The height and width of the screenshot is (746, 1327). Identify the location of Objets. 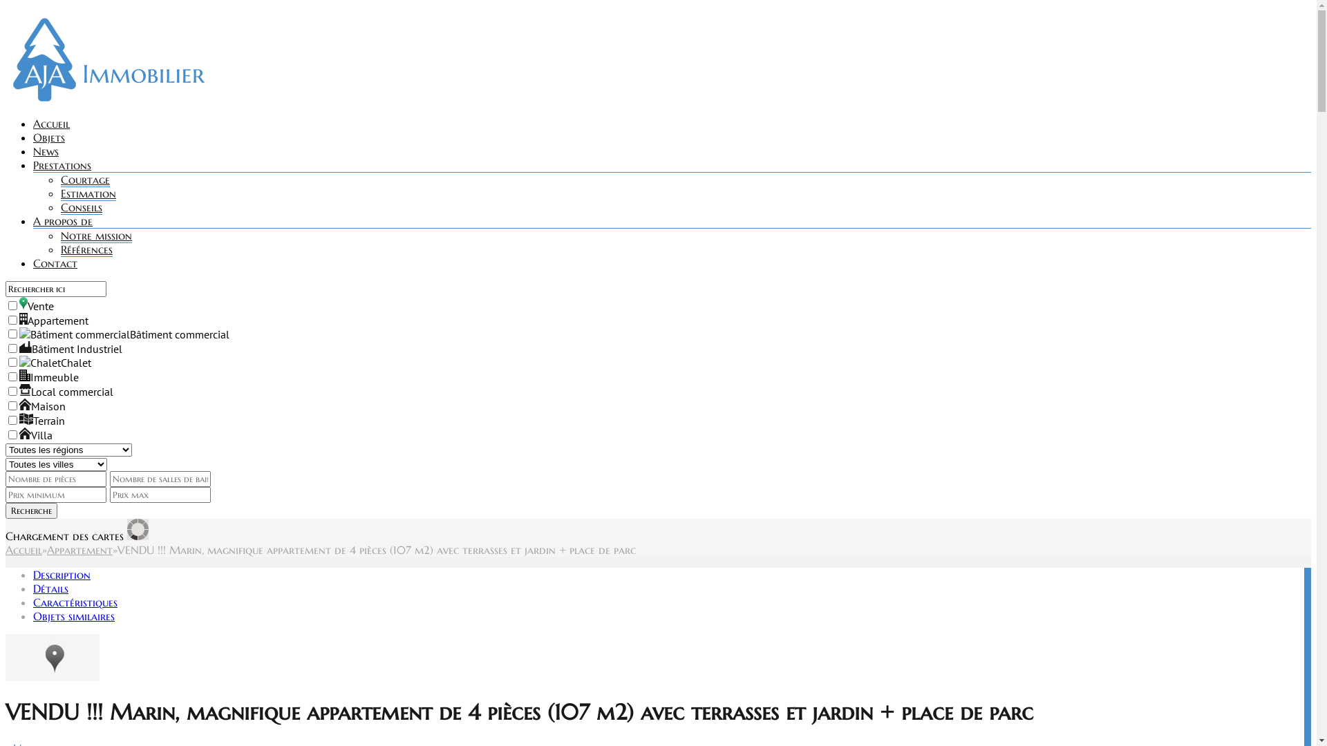
(49, 137).